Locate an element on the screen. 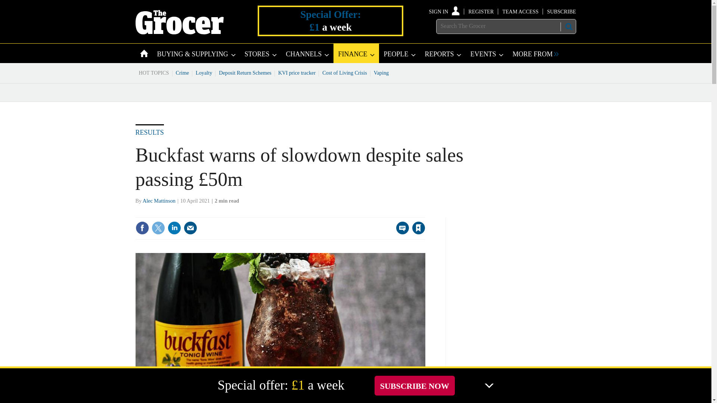 Image resolution: width=717 pixels, height=403 pixels. KVI price tracker is located at coordinates (297, 72).